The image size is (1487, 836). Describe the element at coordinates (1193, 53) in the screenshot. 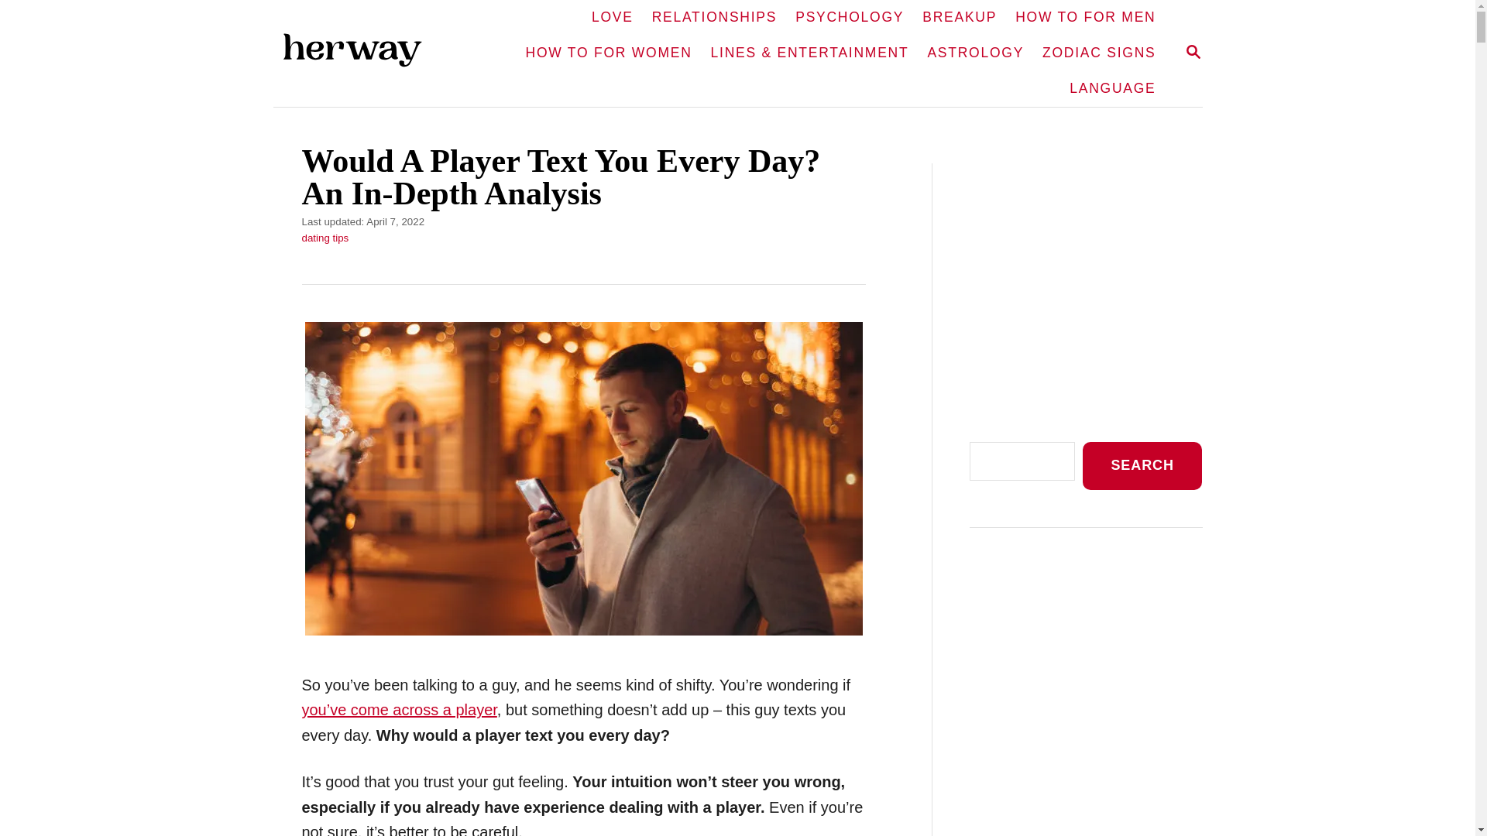

I see `Her Way` at that location.